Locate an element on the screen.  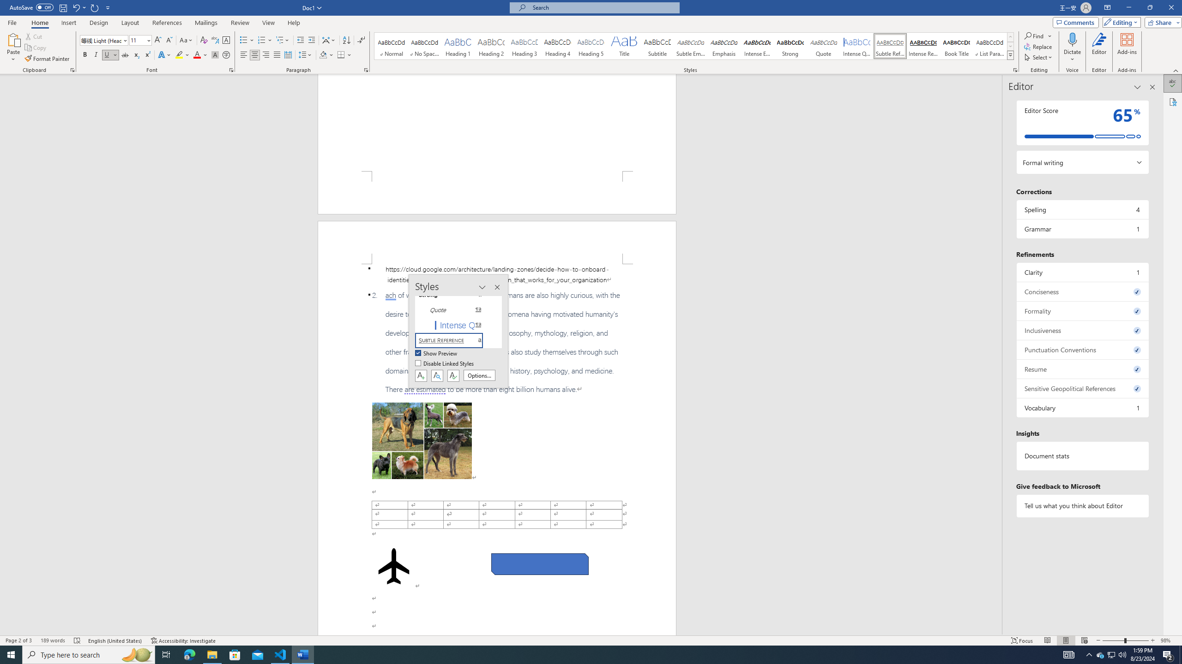
Page Number Page 2 of 3 is located at coordinates (18, 640).